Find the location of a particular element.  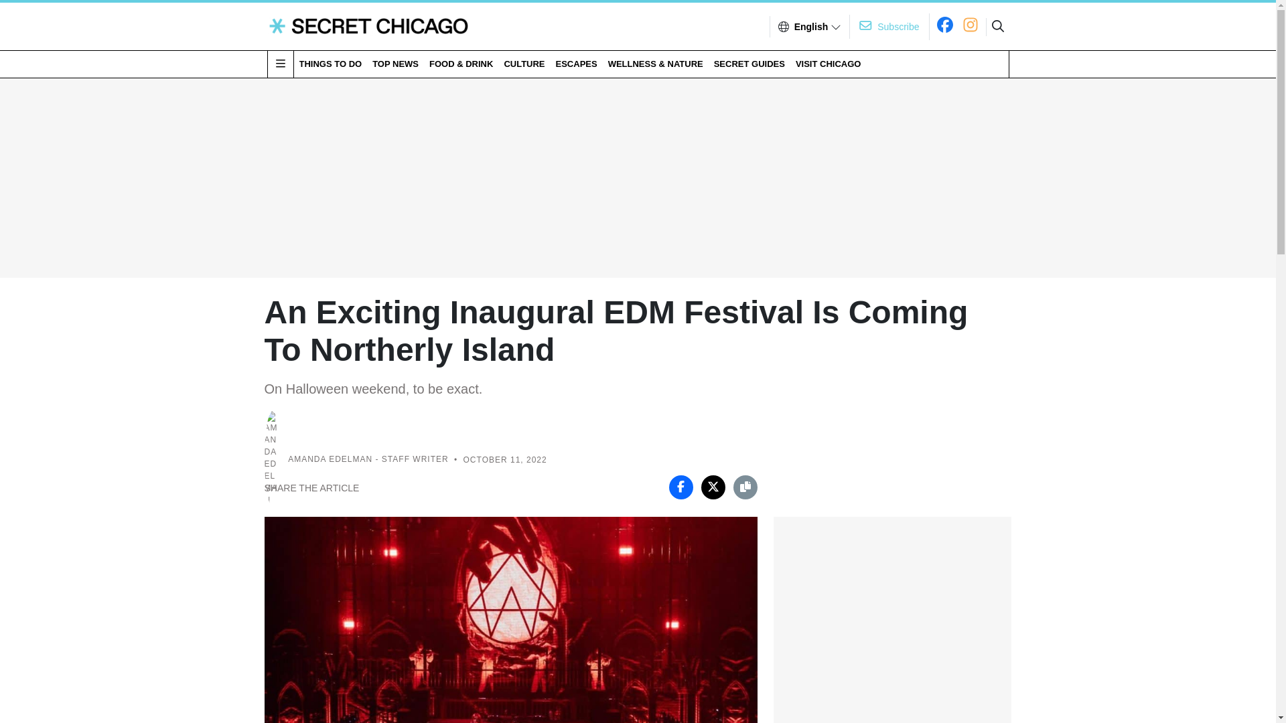

THINGS TO DO is located at coordinates (330, 64).